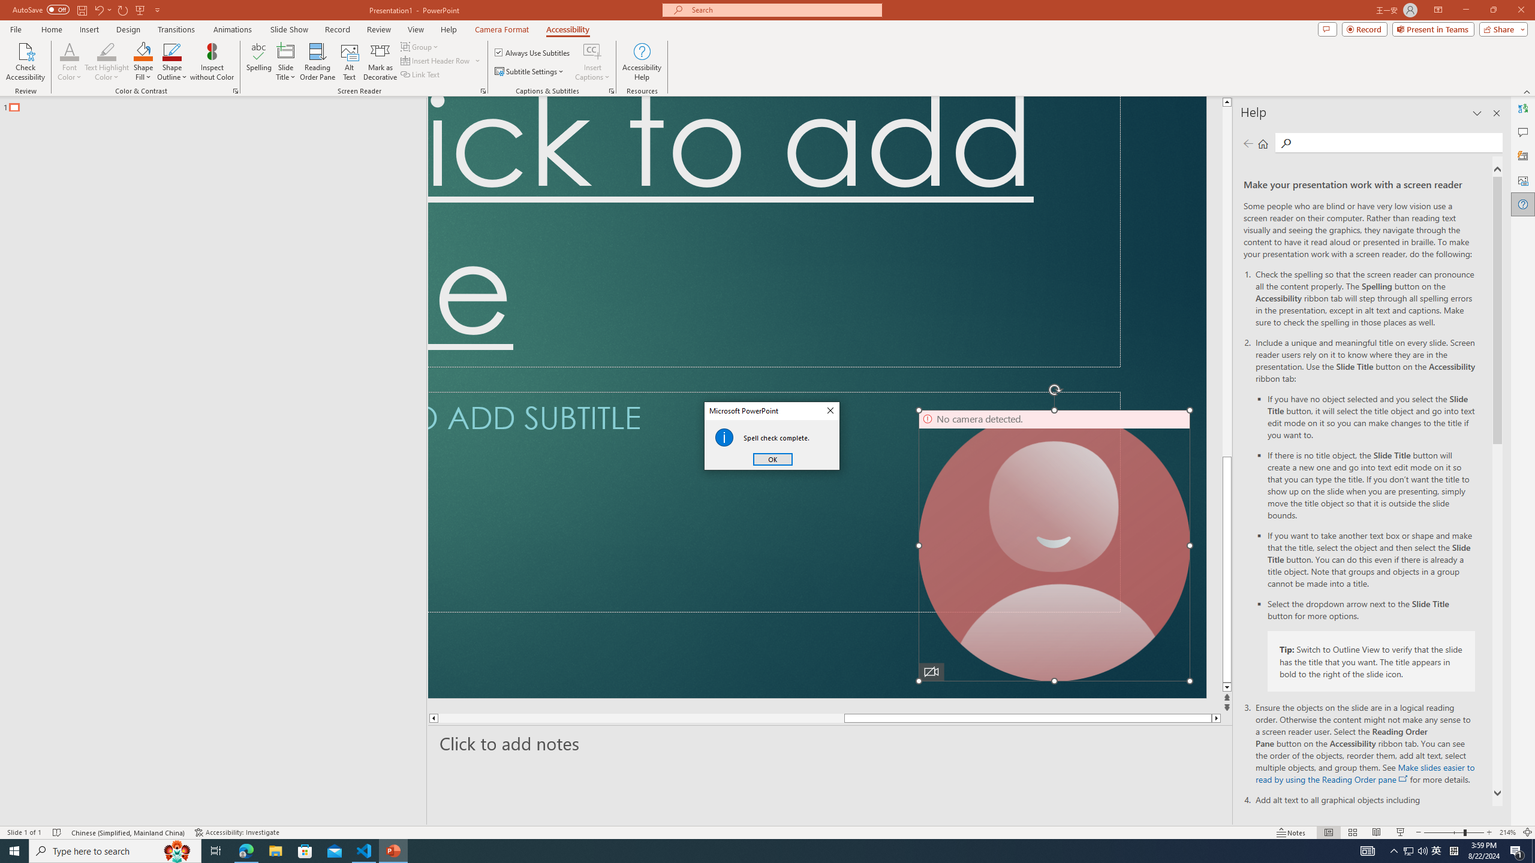 This screenshot has width=1535, height=863. I want to click on Mark as Decorative, so click(380, 62).